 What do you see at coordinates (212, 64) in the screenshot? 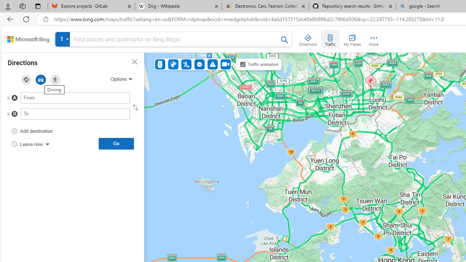
I see `Miscellaneous incidents` at bounding box center [212, 64].